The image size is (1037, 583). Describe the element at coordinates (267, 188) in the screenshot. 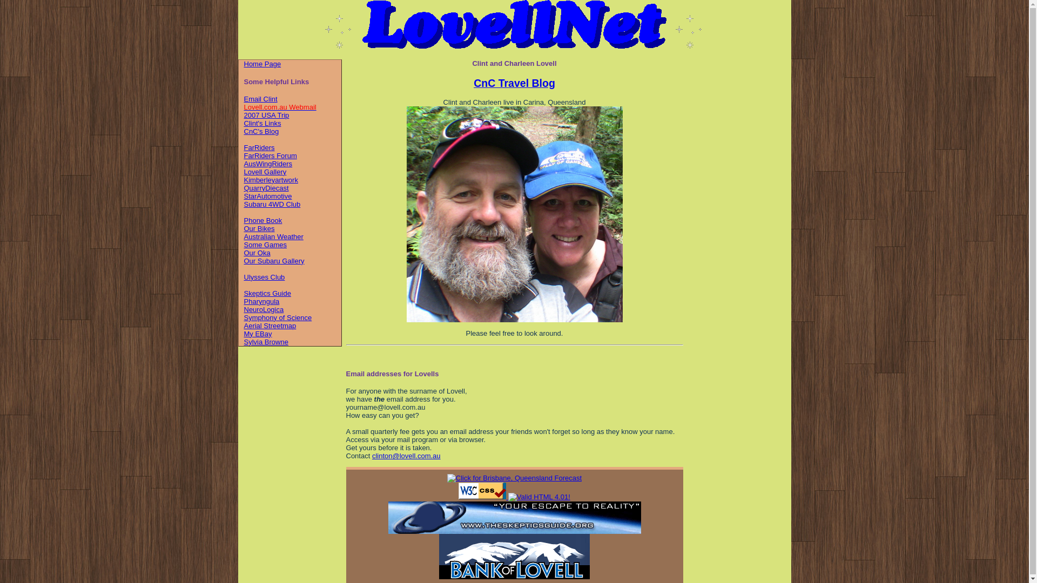

I see `QuarryDiecast` at that location.